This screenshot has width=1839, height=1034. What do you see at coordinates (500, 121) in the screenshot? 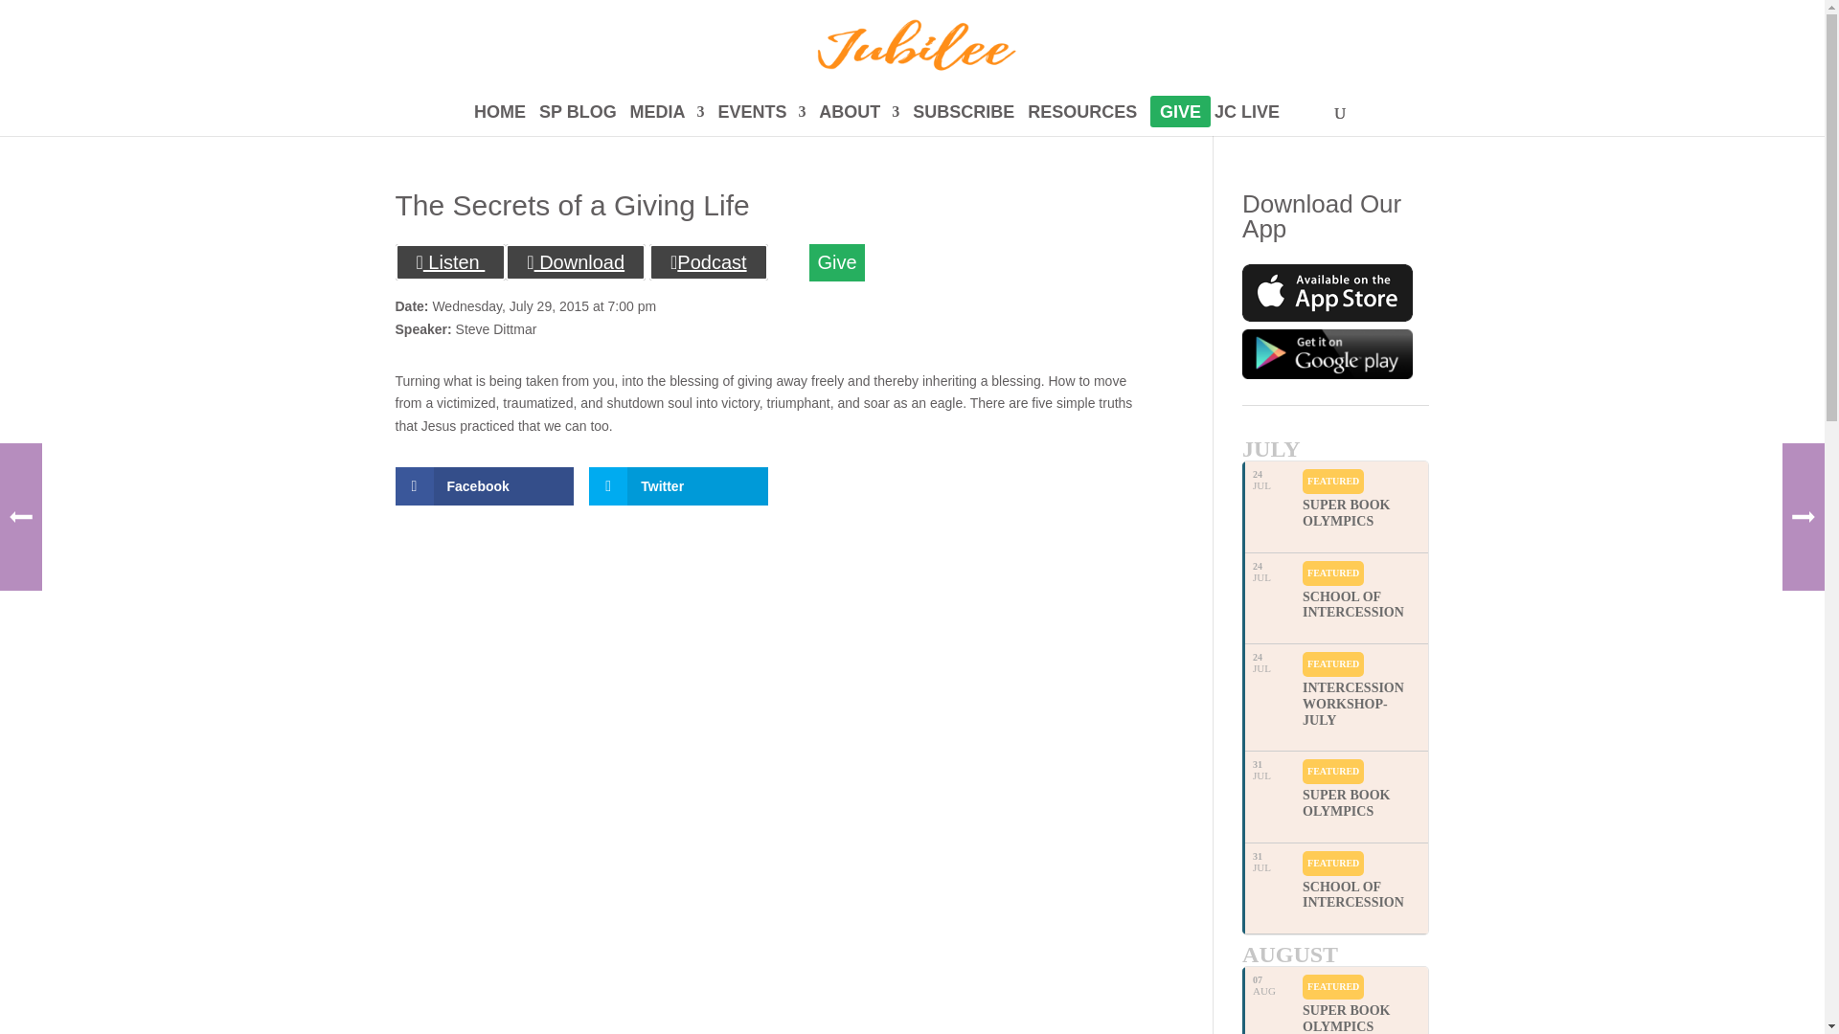
I see `HOME` at bounding box center [500, 121].